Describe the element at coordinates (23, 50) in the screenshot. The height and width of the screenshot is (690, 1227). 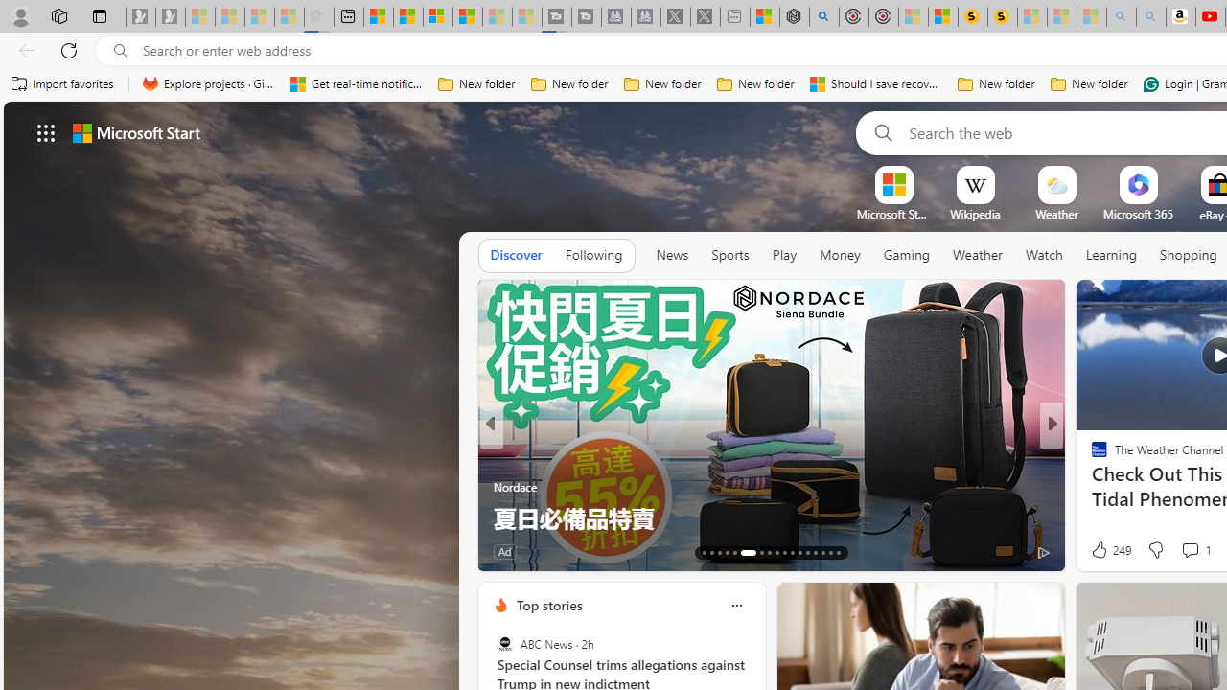
I see `Back` at that location.